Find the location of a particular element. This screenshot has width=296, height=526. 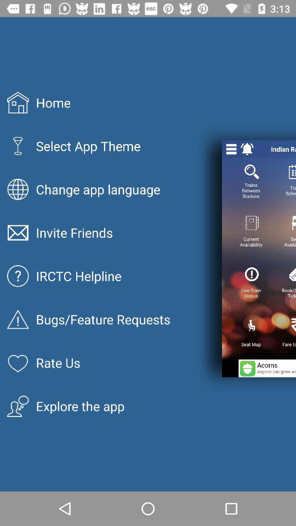

close/open page options button is located at coordinates (231, 149).